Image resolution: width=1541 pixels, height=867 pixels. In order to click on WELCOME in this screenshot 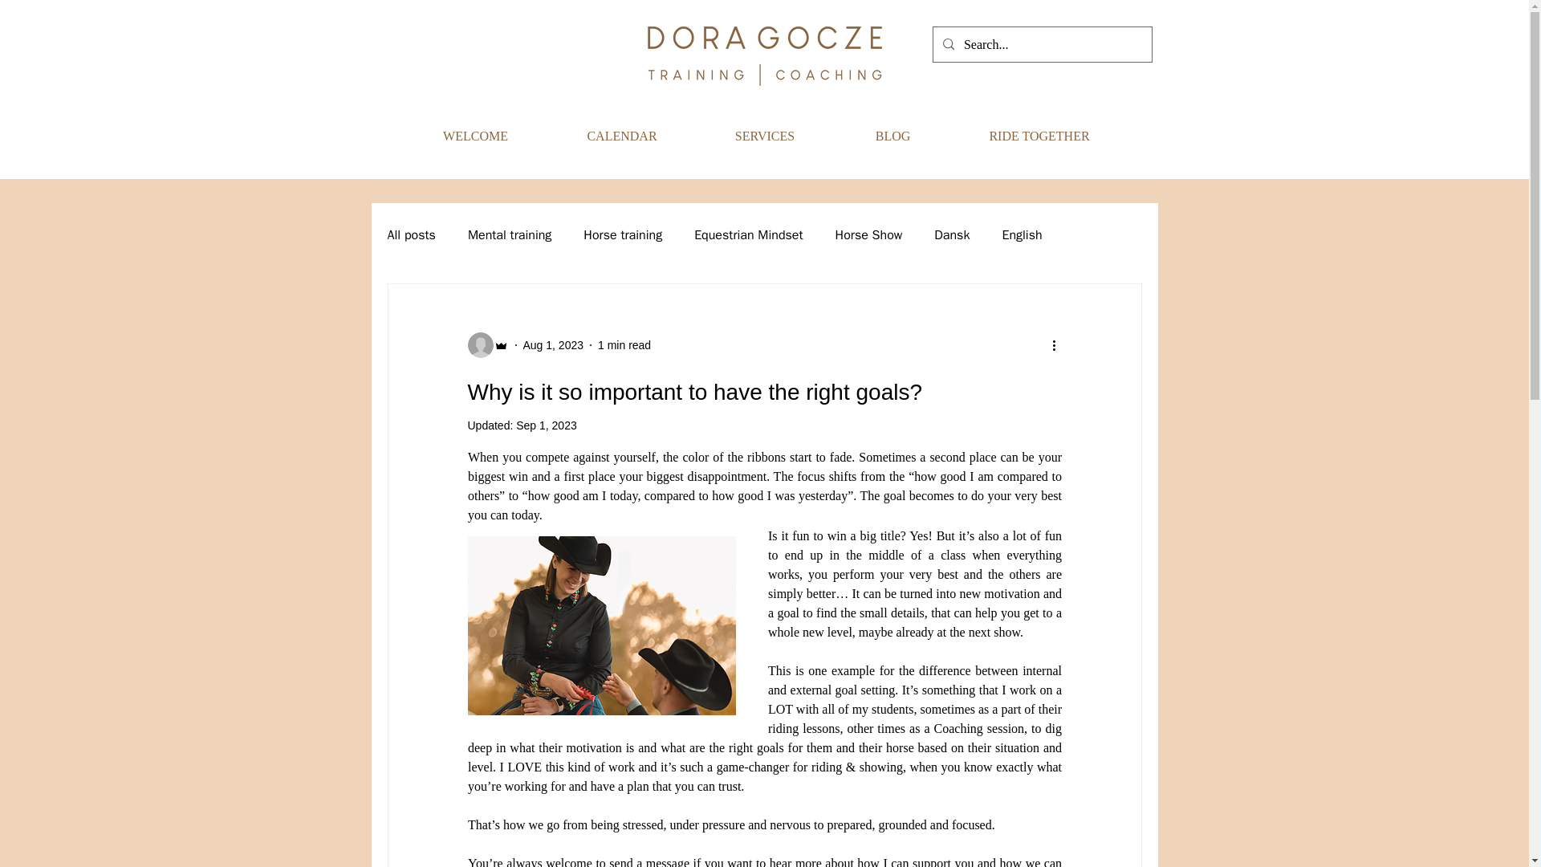, I will do `click(475, 136)`.